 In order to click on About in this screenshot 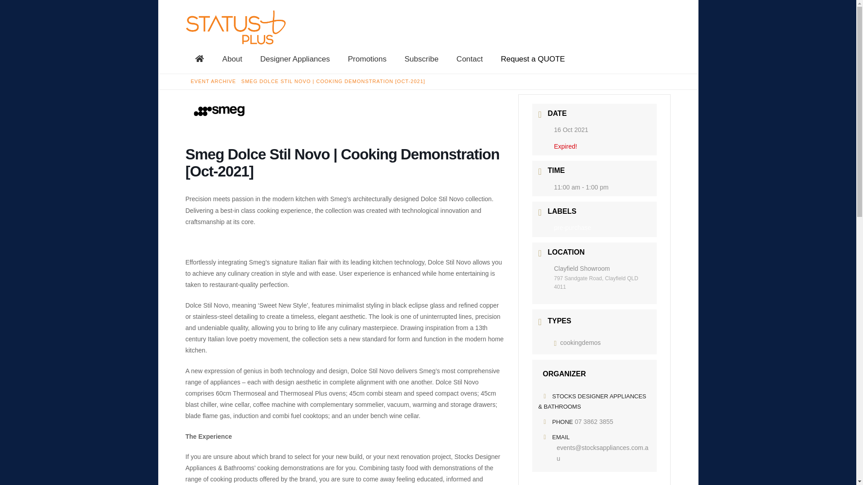, I will do `click(232, 59)`.